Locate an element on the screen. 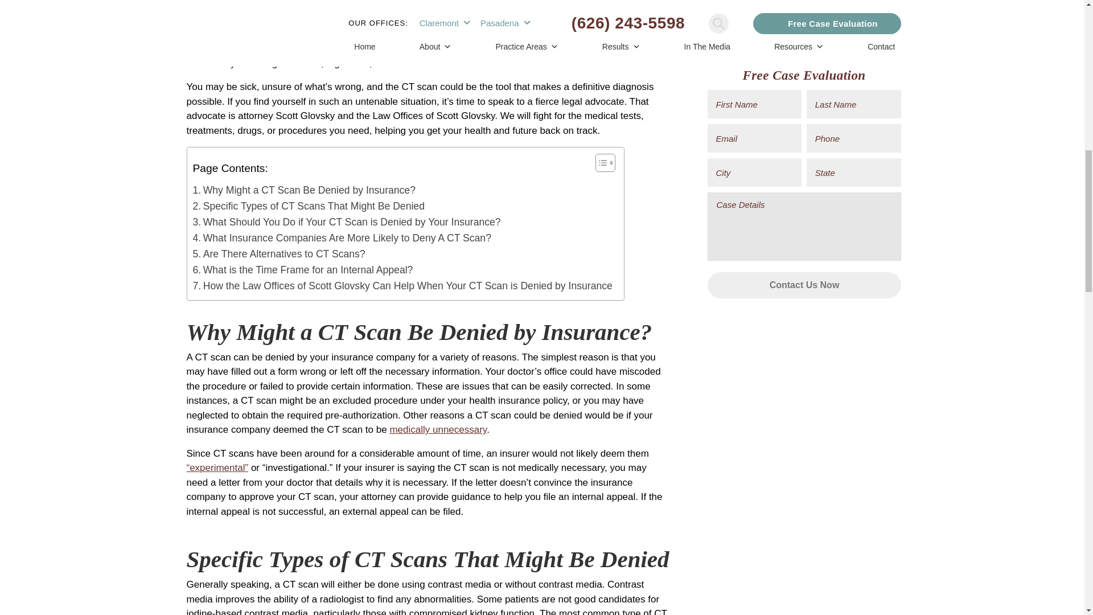 Image resolution: width=1093 pixels, height=615 pixels. Specific Types of CT Scans That Might Be Denied is located at coordinates (307, 206).